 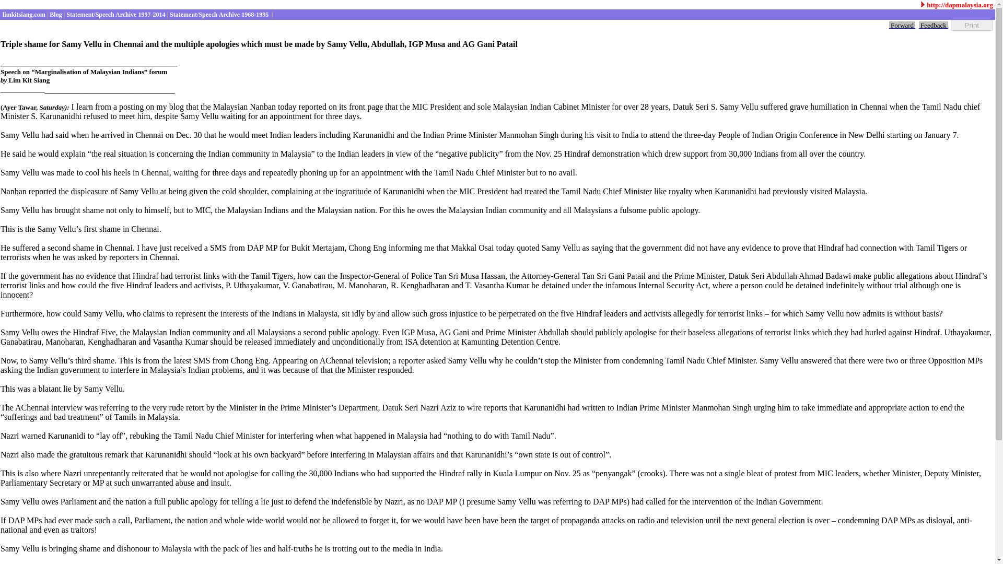 What do you see at coordinates (23, 14) in the screenshot?
I see ` limkitsiang.com` at bounding box center [23, 14].